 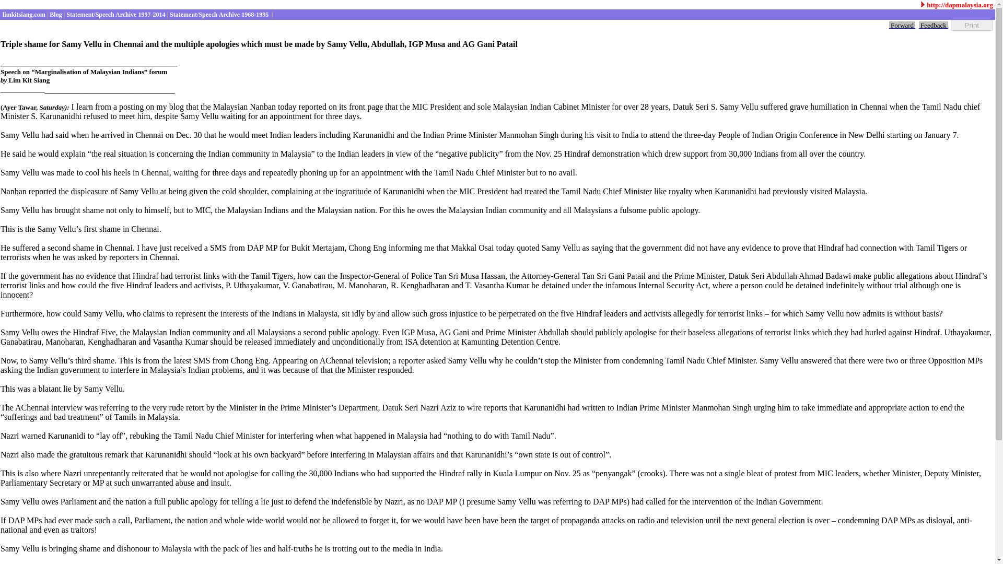 What do you see at coordinates (23, 14) in the screenshot?
I see ` limkitsiang.com` at bounding box center [23, 14].